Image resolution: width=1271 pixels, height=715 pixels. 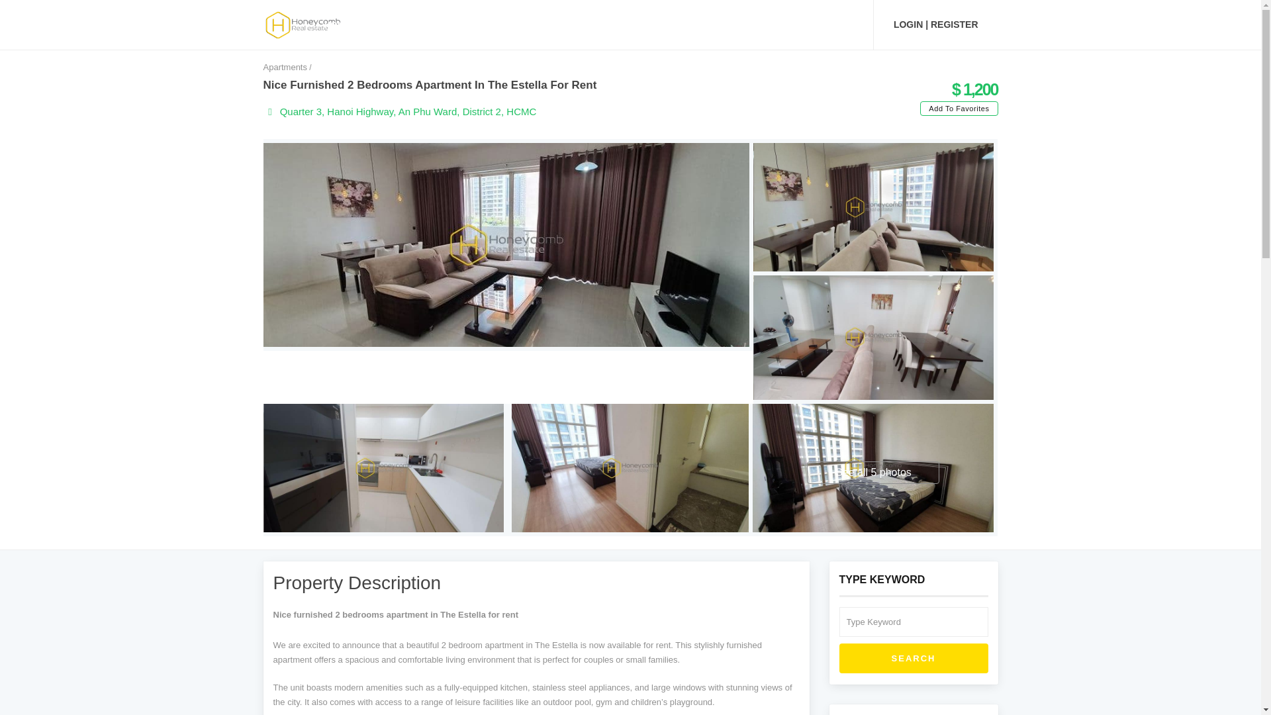 I want to click on SERVICED APARTMENT, so click(x=561, y=24).